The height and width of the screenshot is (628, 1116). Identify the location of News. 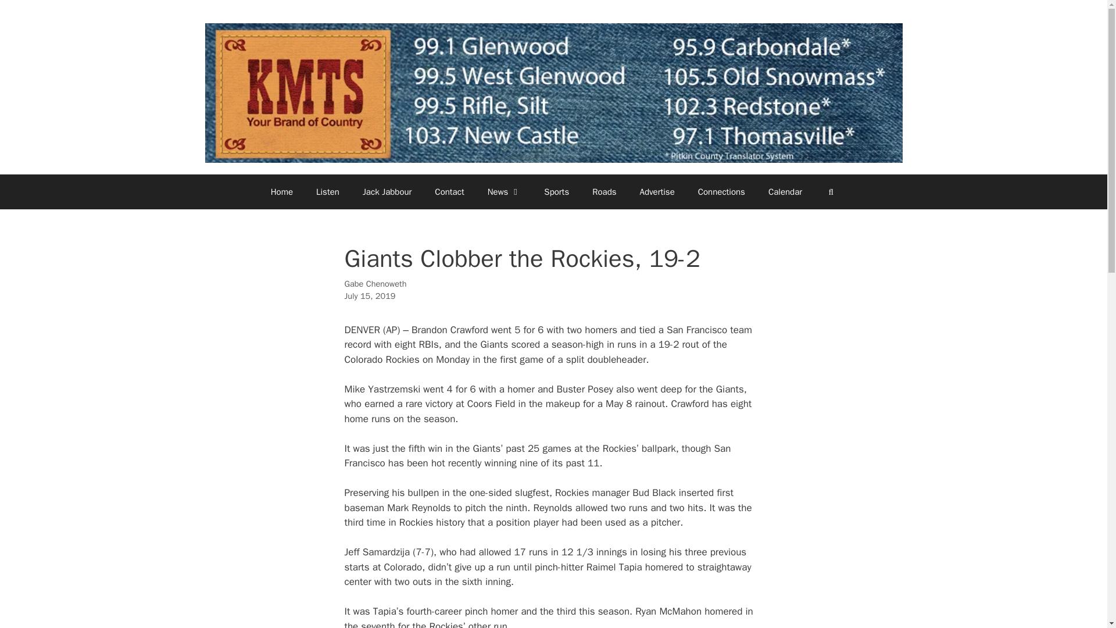
(505, 192).